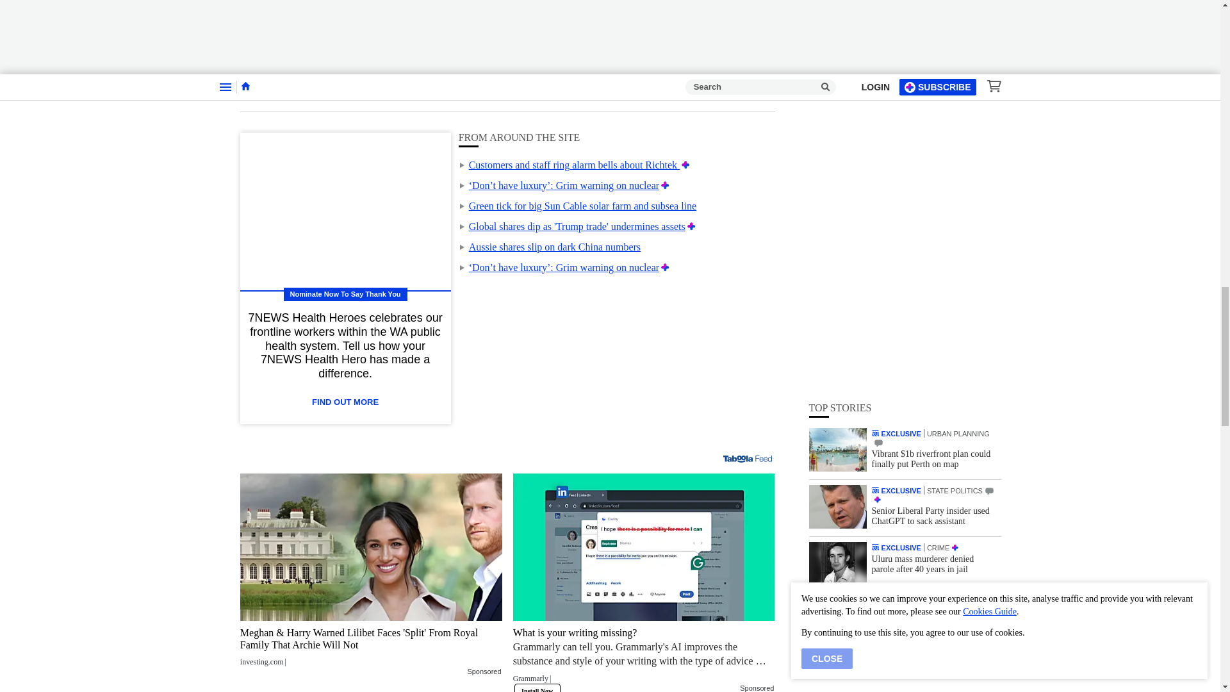 This screenshot has height=692, width=1230. I want to click on What is your writing missing?, so click(643, 659).